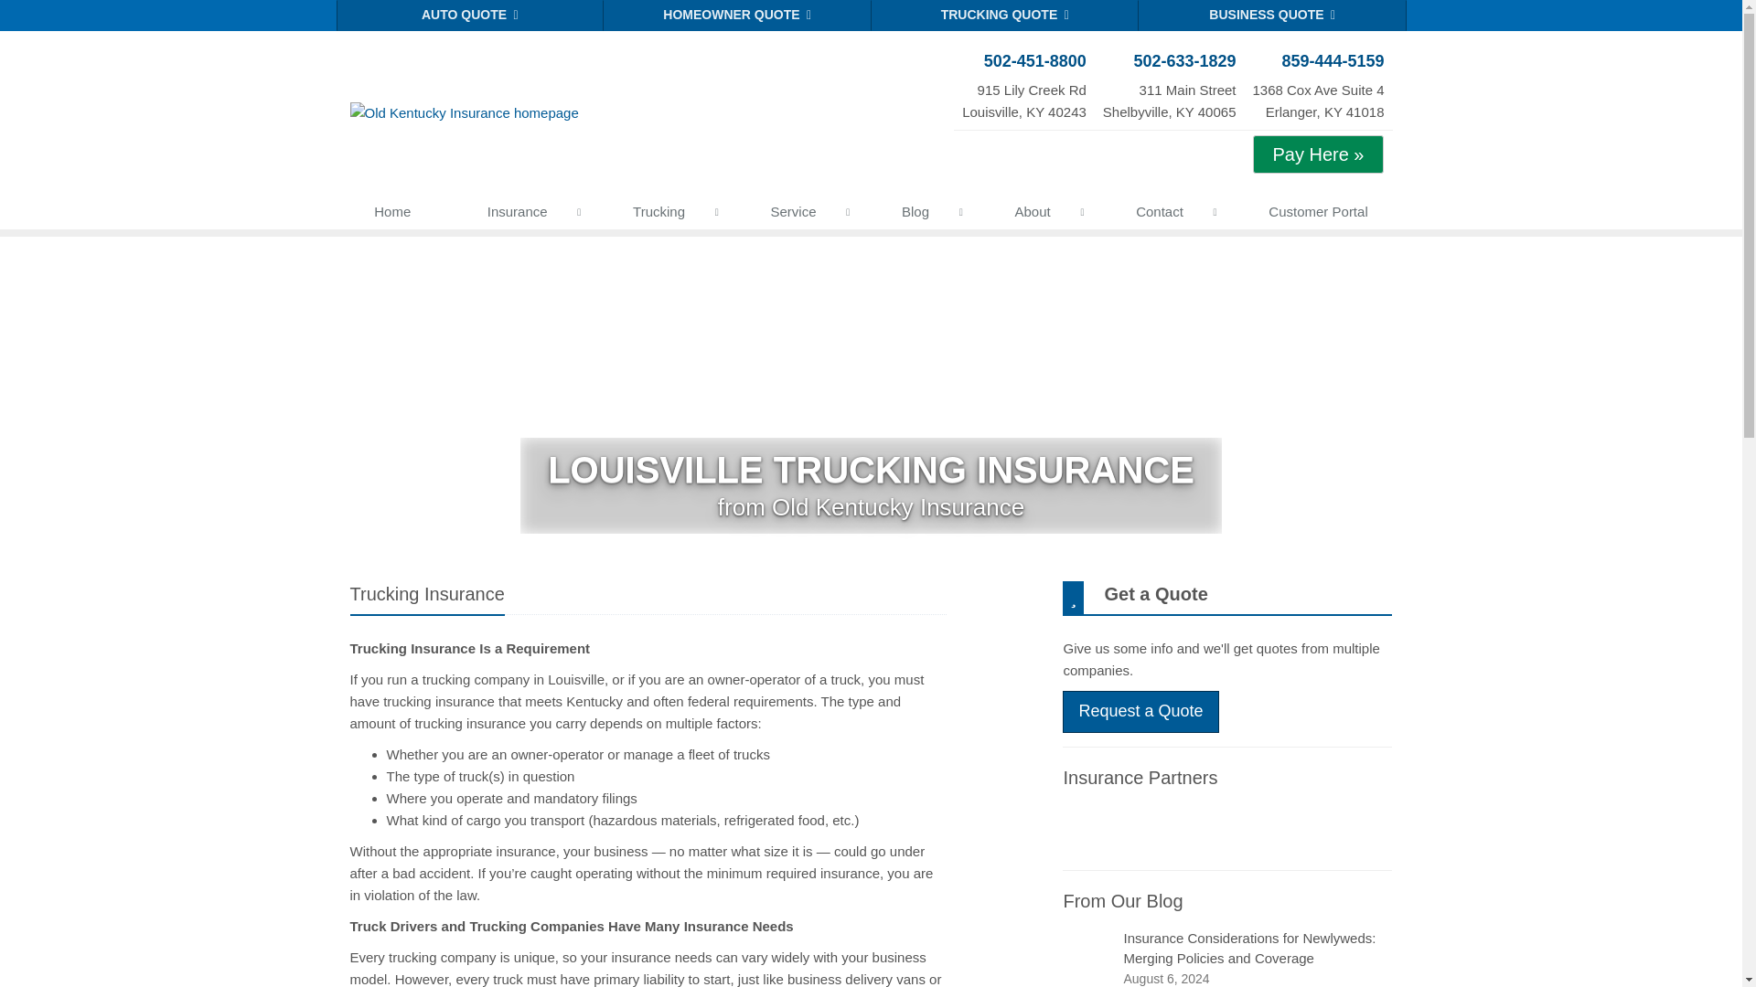  Describe the element at coordinates (1271, 15) in the screenshot. I see `TRUCKING QUOTE` at that location.